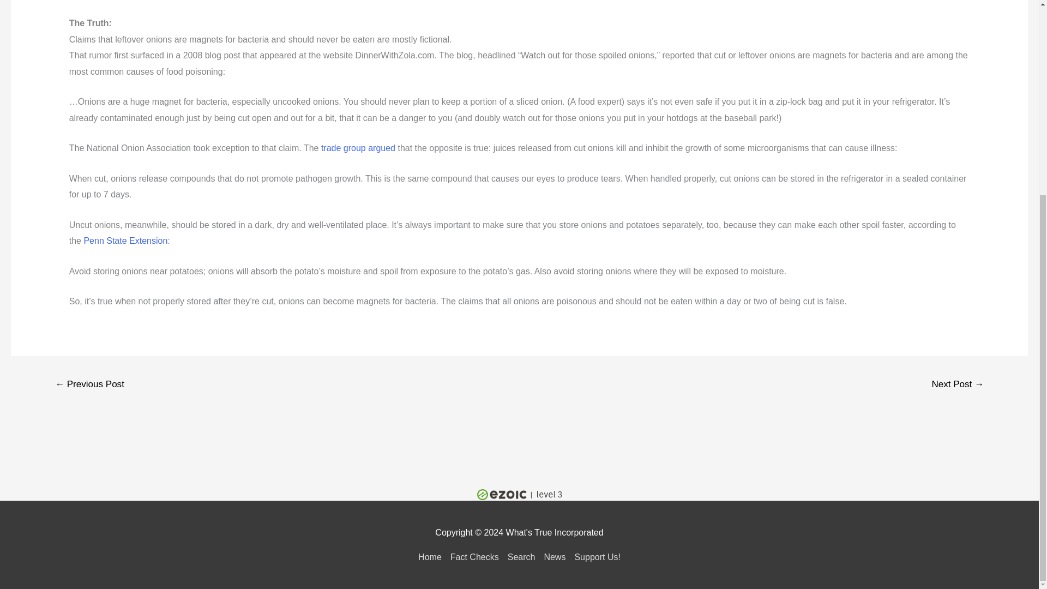 Image resolution: width=1047 pixels, height=589 pixels. I want to click on Fact Checks, so click(474, 557).